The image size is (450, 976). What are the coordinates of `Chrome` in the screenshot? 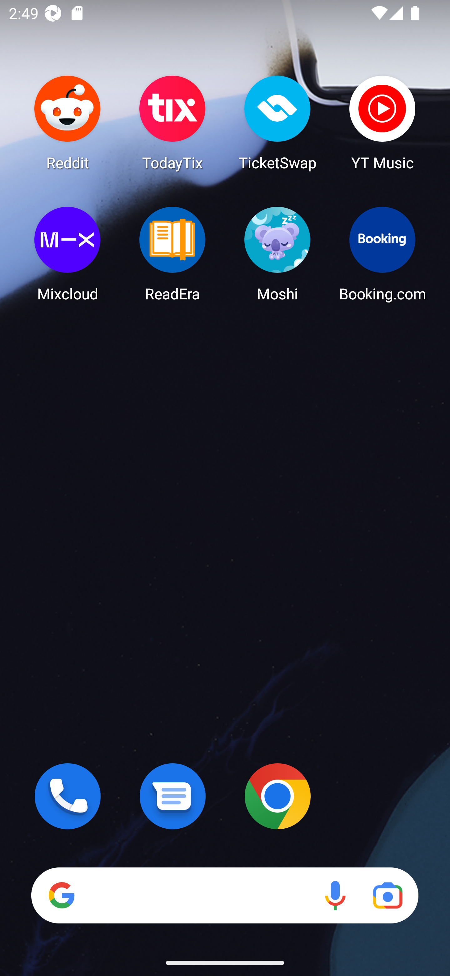 It's located at (277, 796).